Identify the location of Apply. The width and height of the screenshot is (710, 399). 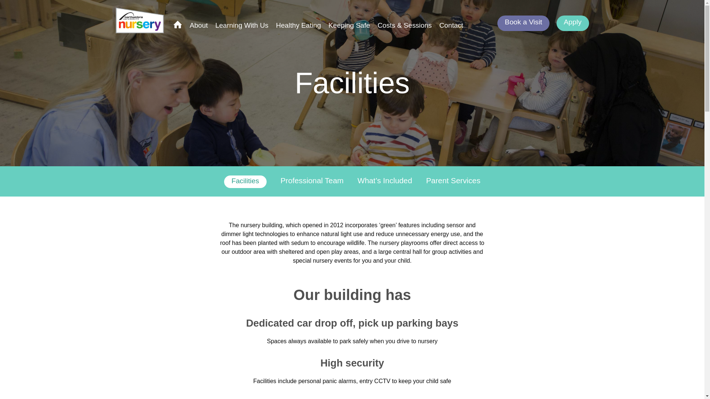
(572, 23).